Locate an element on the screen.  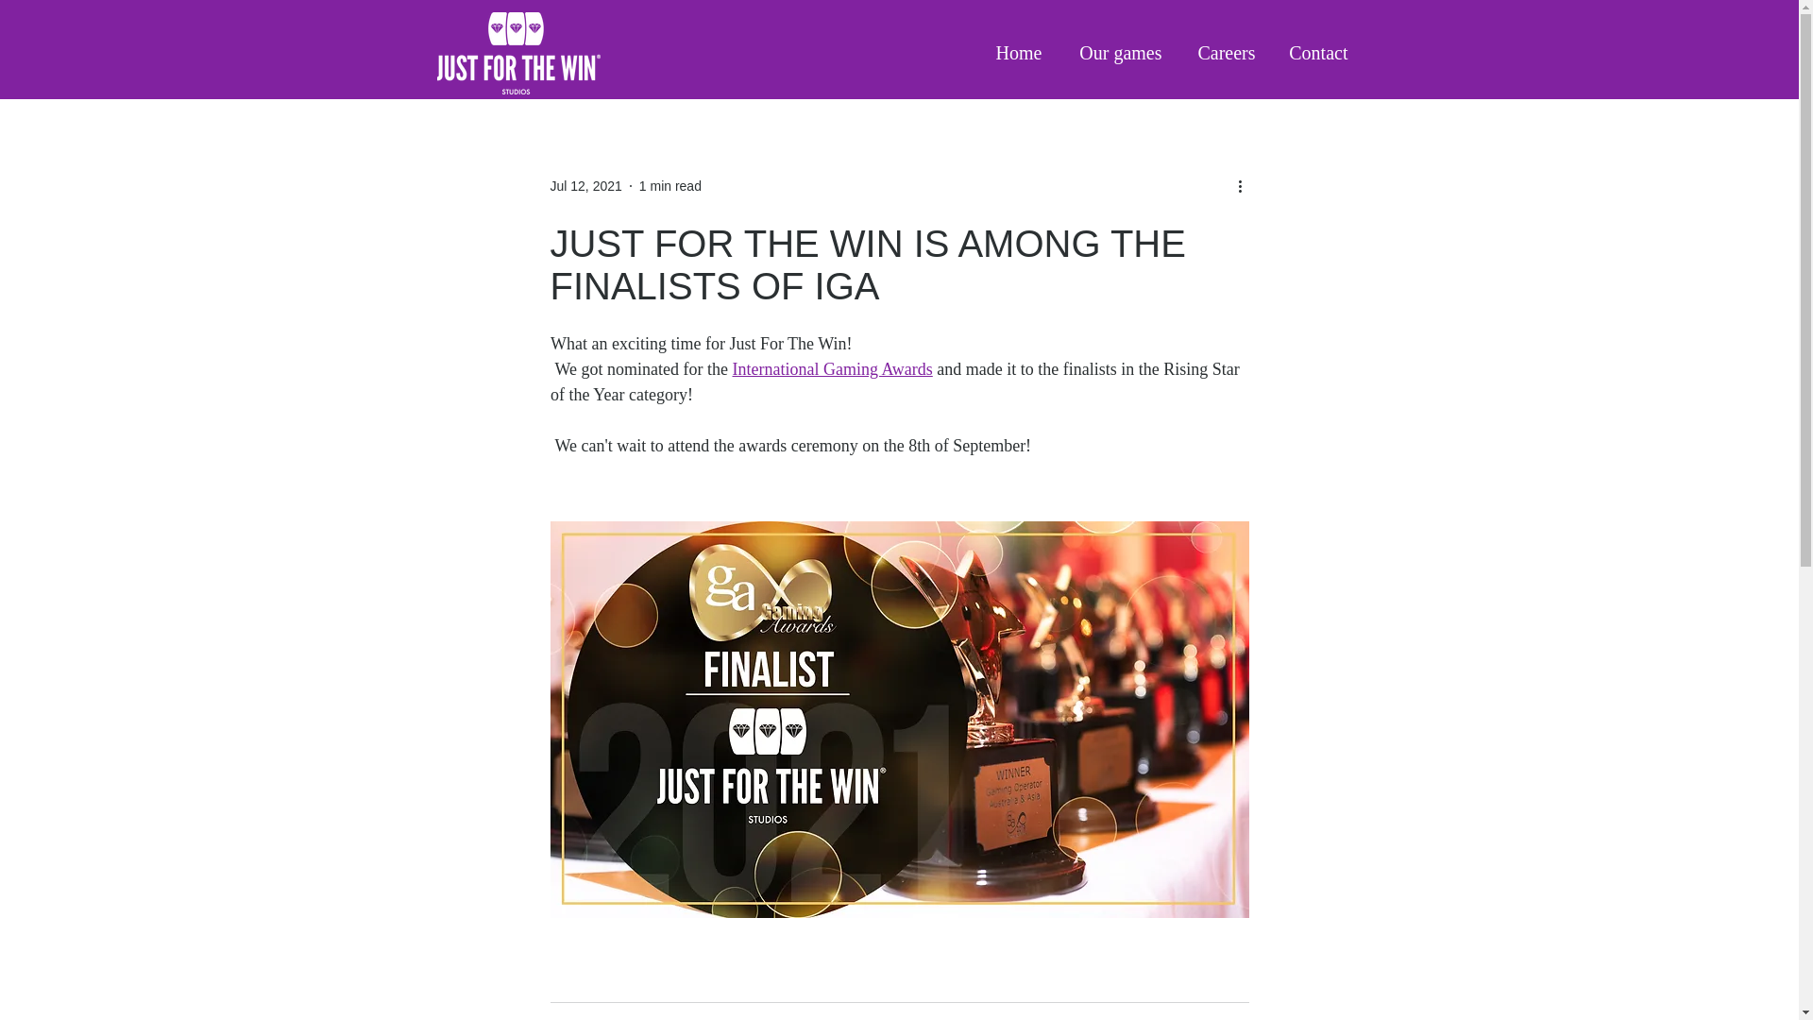
Jul 12, 2021 is located at coordinates (585, 185).